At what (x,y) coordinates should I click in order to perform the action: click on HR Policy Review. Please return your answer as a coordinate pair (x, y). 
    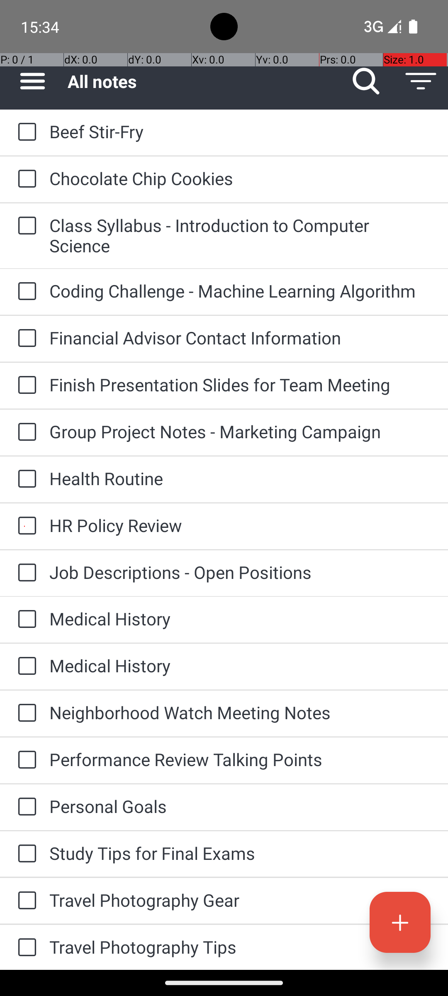
    Looking at the image, I should click on (241, 525).